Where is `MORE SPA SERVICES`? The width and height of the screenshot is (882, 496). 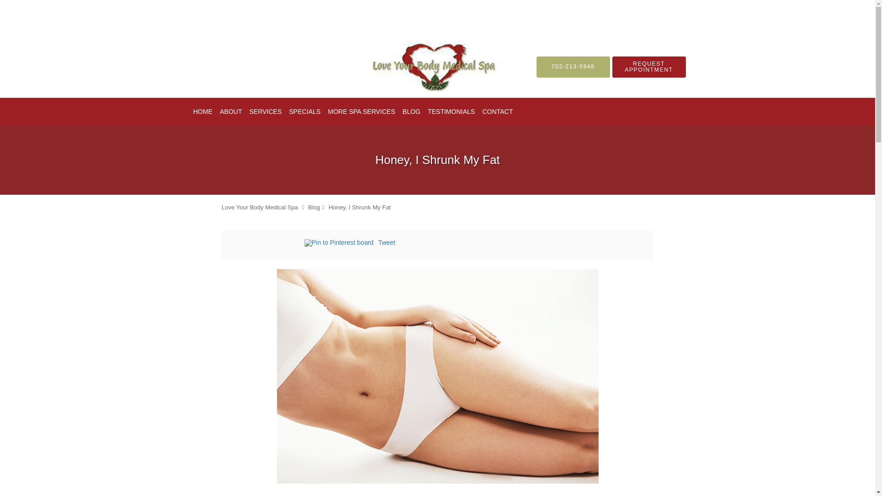 MORE SPA SERVICES is located at coordinates (362, 111).